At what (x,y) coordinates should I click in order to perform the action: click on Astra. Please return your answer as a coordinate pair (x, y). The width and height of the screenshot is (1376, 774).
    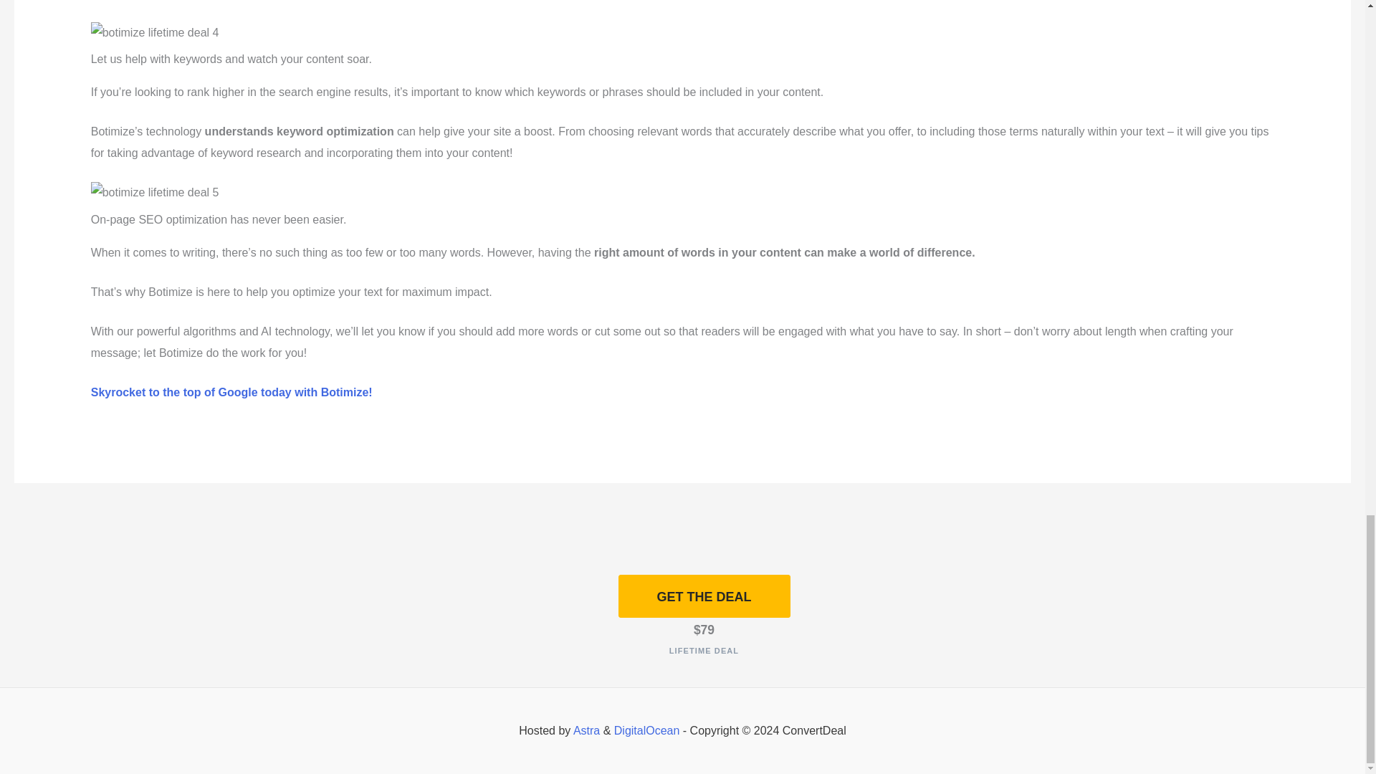
    Looking at the image, I should click on (586, 730).